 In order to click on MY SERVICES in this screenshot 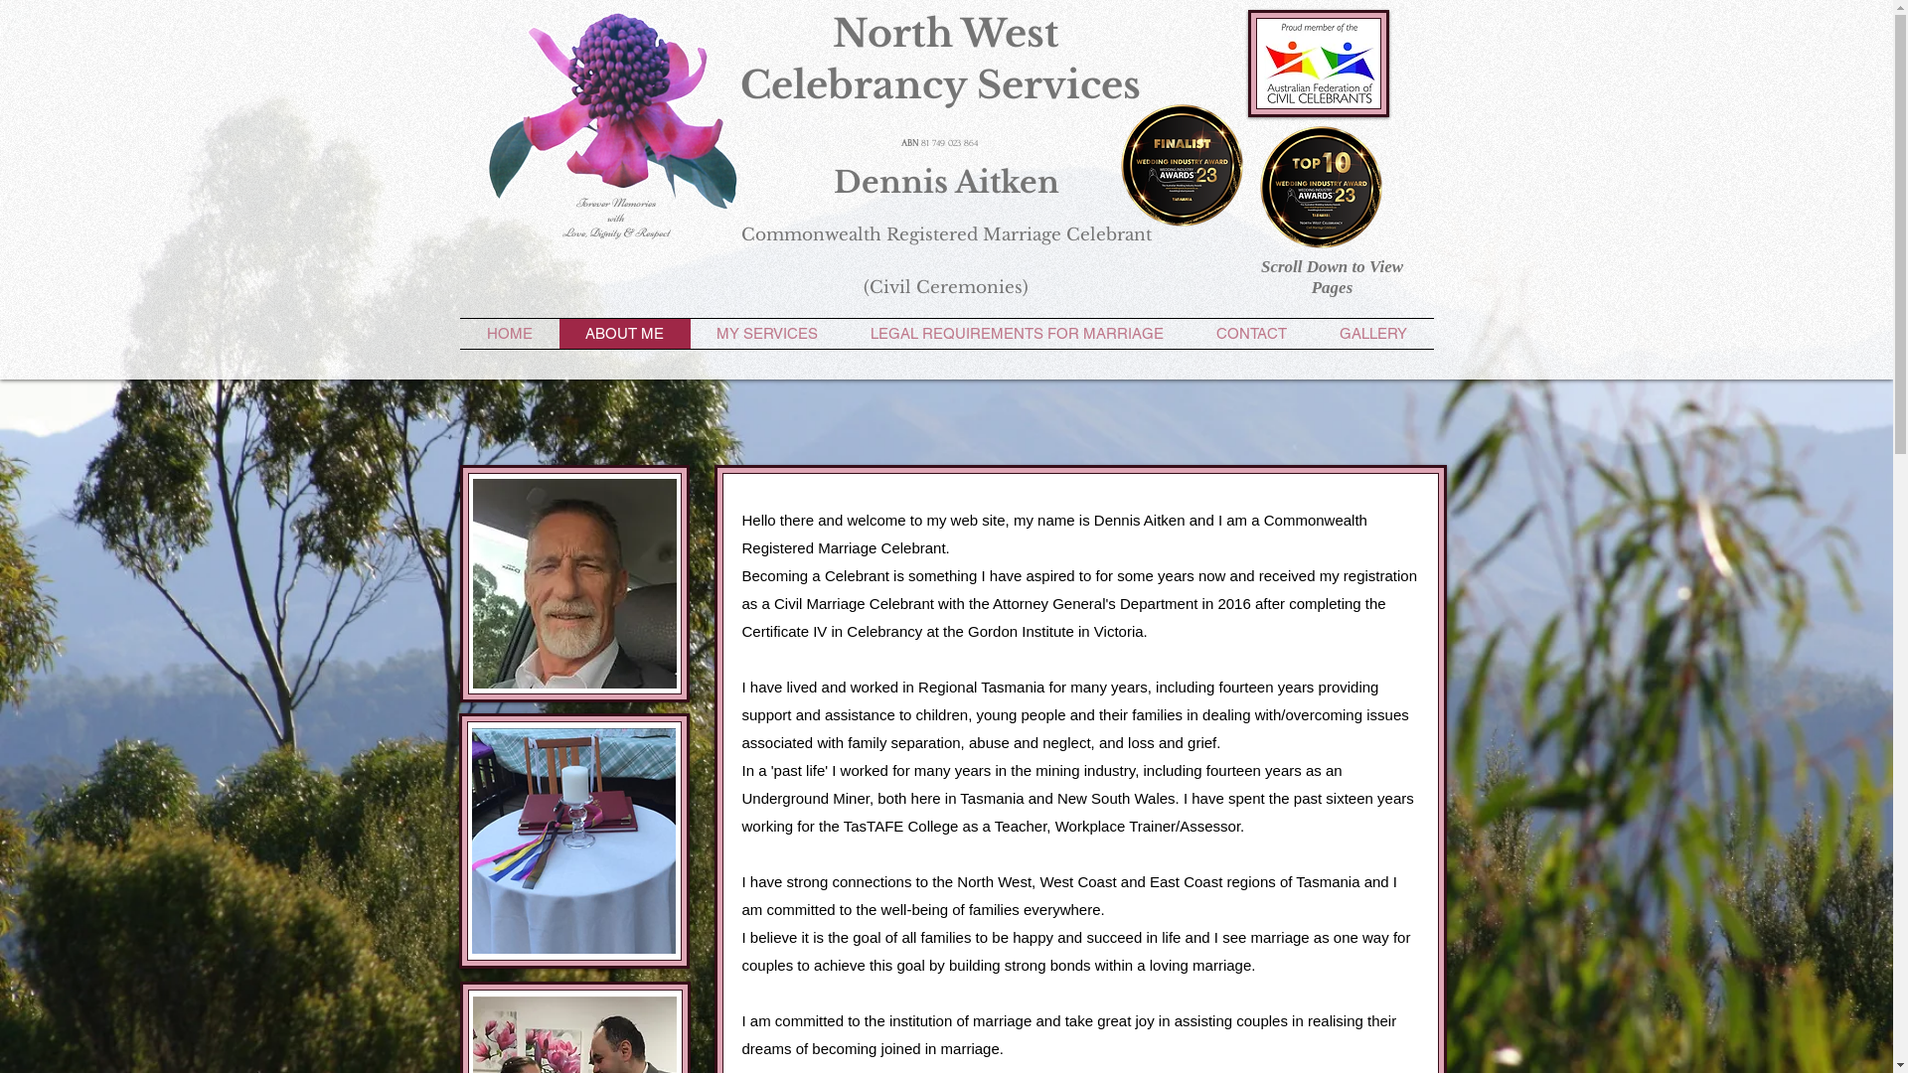, I will do `click(767, 334)`.